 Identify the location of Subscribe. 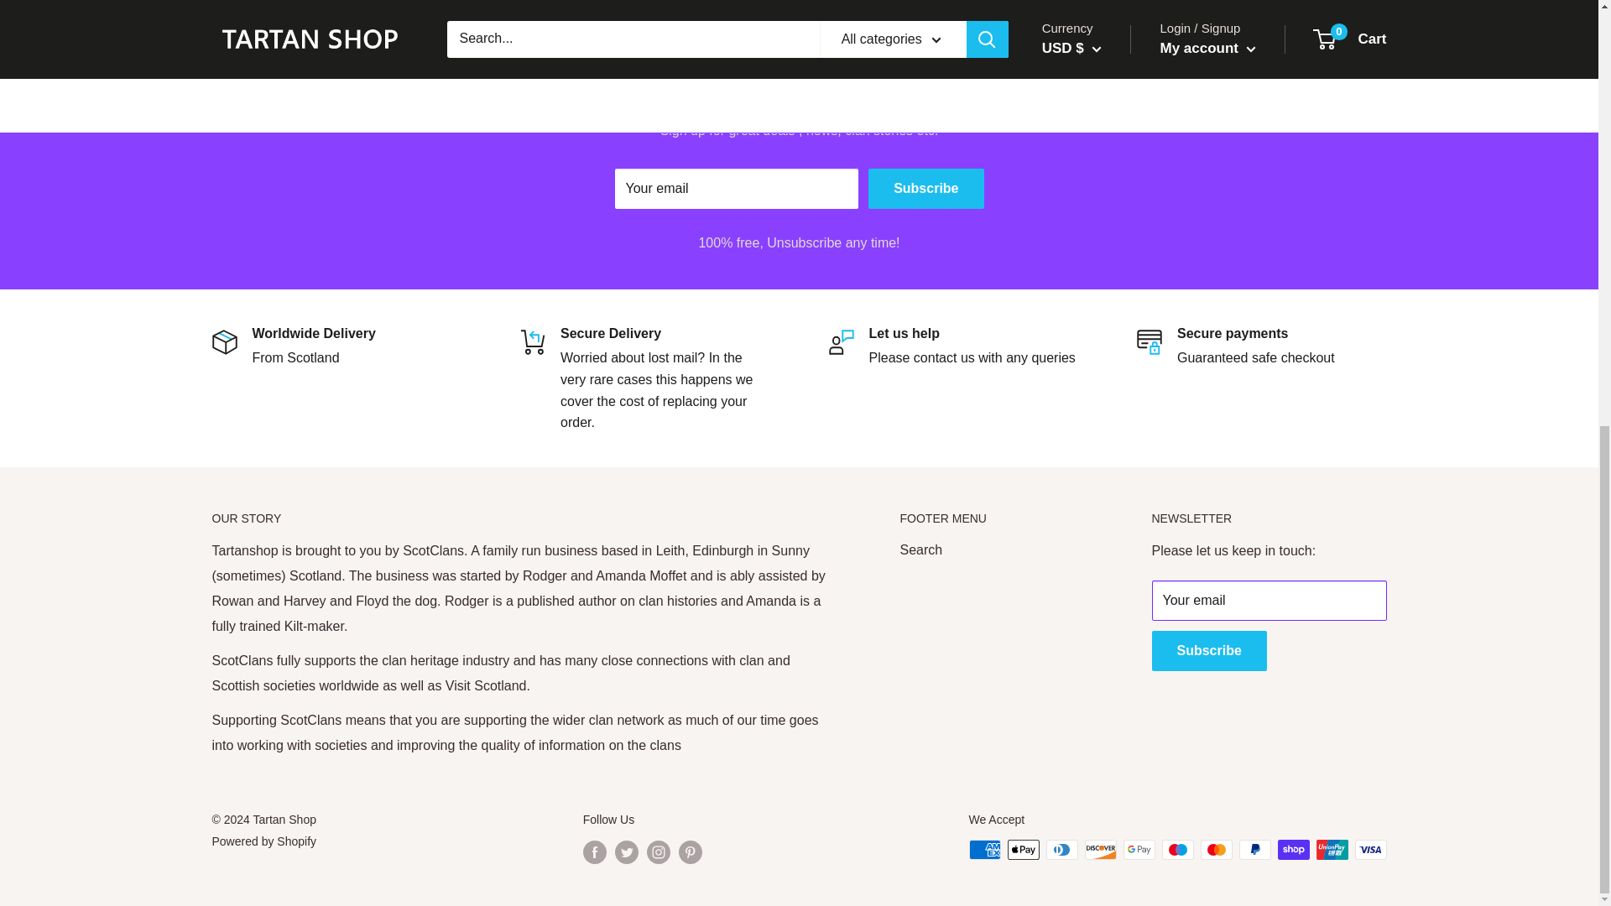
(1208, 651).